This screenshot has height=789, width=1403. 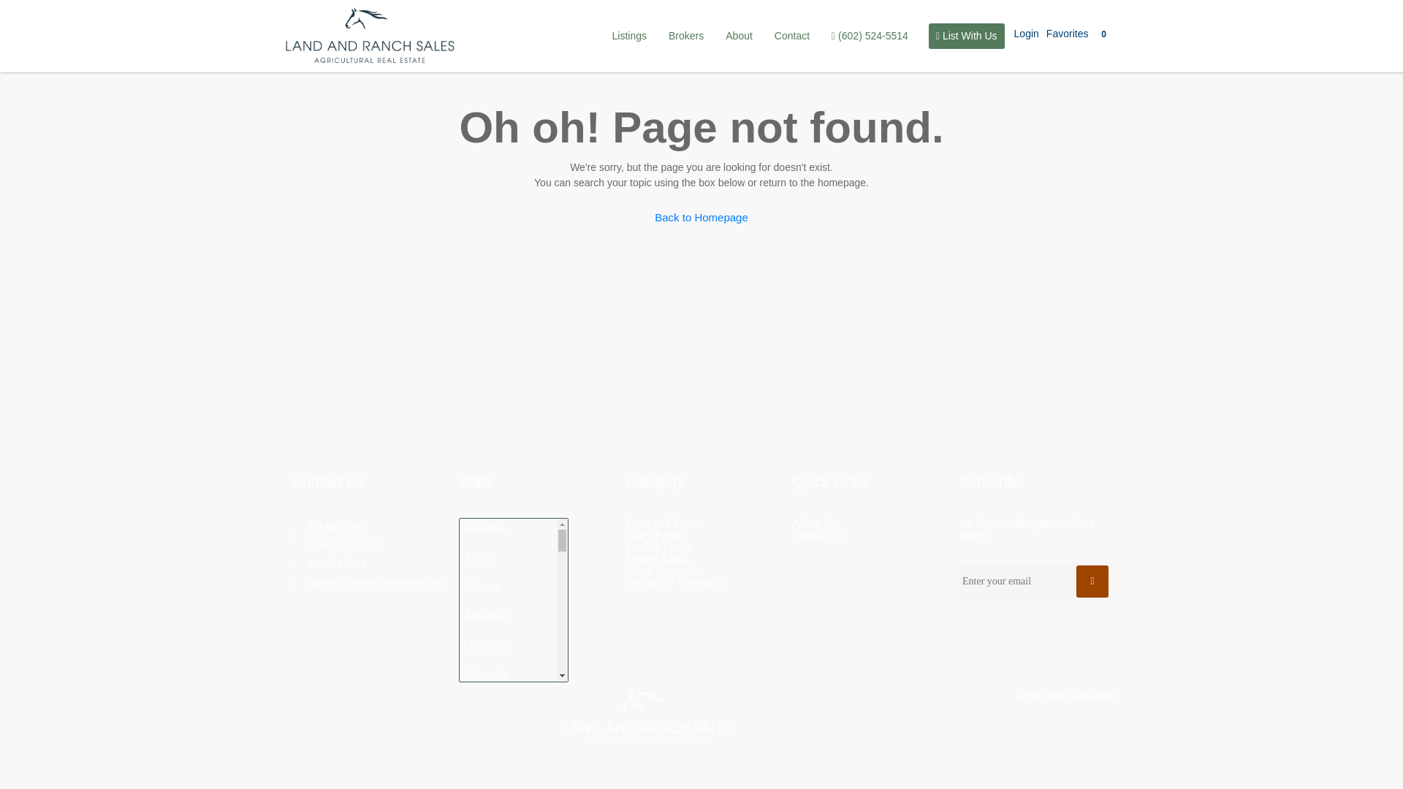 I want to click on California, so click(x=507, y=644).